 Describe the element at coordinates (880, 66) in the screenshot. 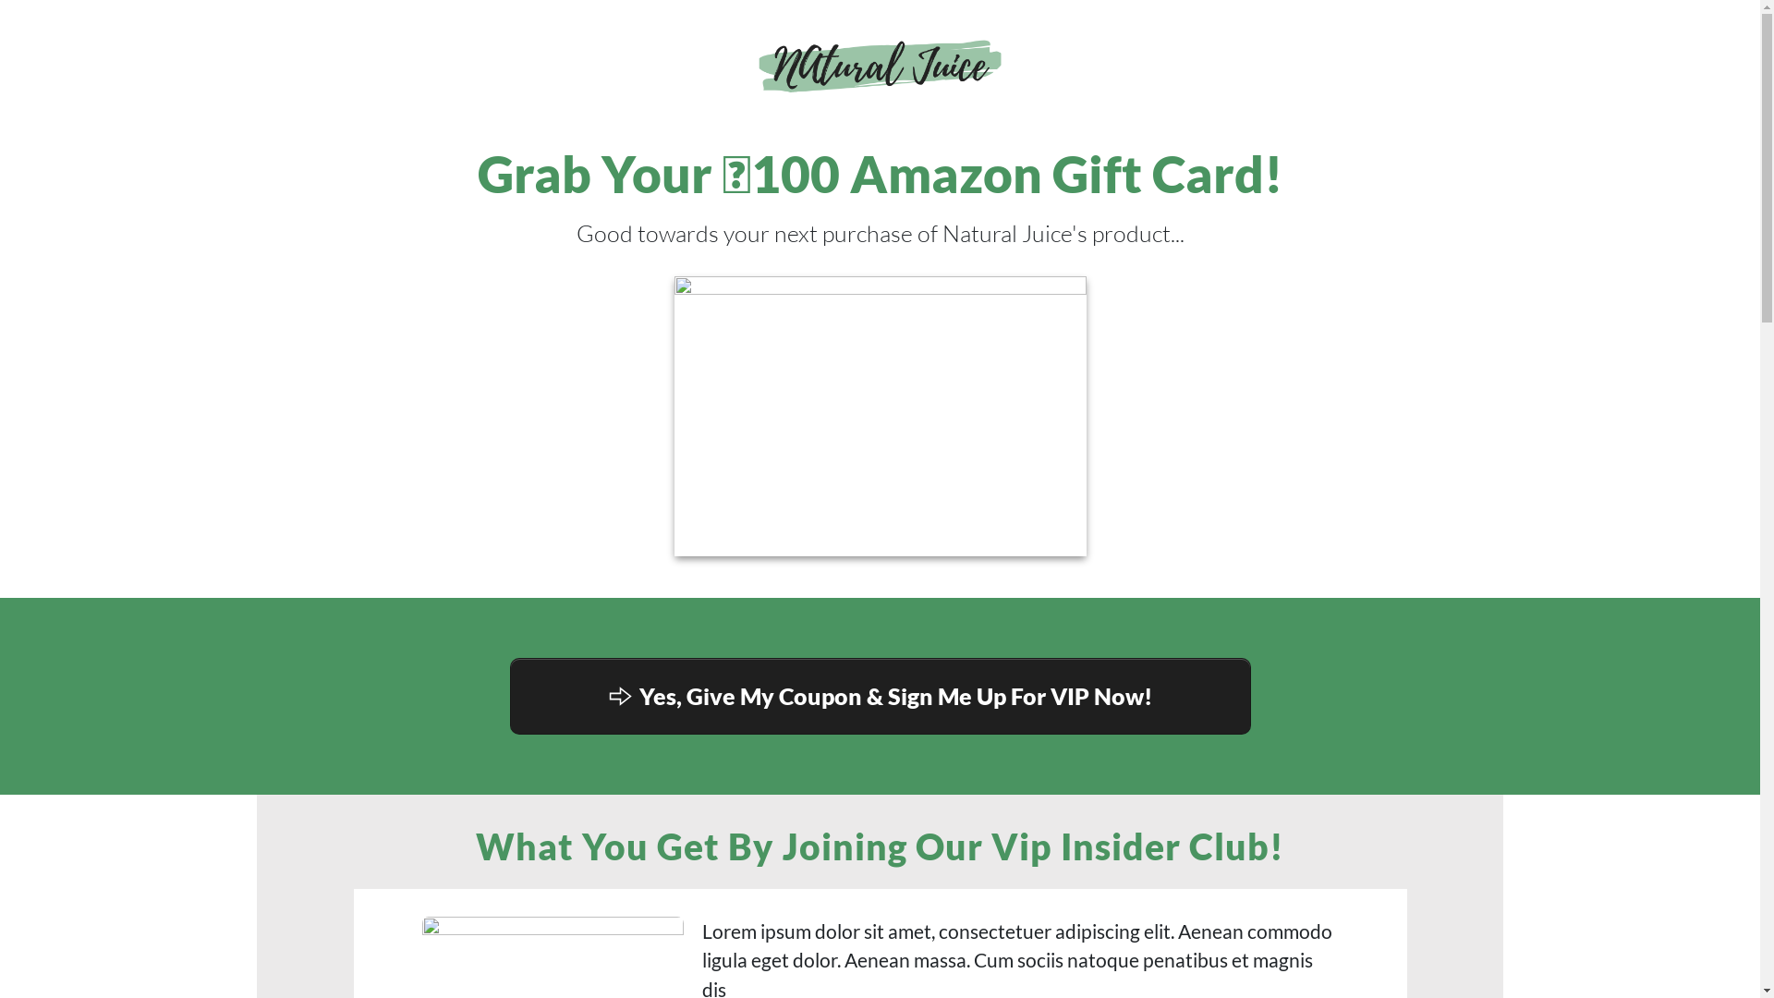

I see `Natural Juice Logo Trimmed` at that location.